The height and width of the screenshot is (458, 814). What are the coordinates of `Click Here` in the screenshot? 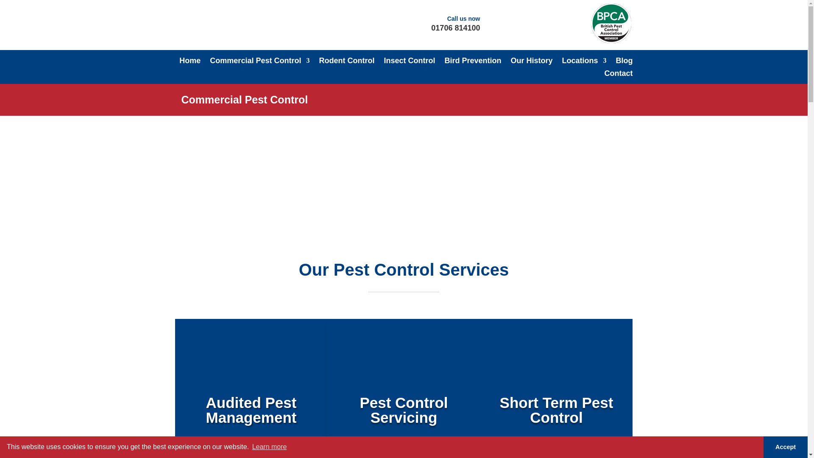 It's located at (556, 447).